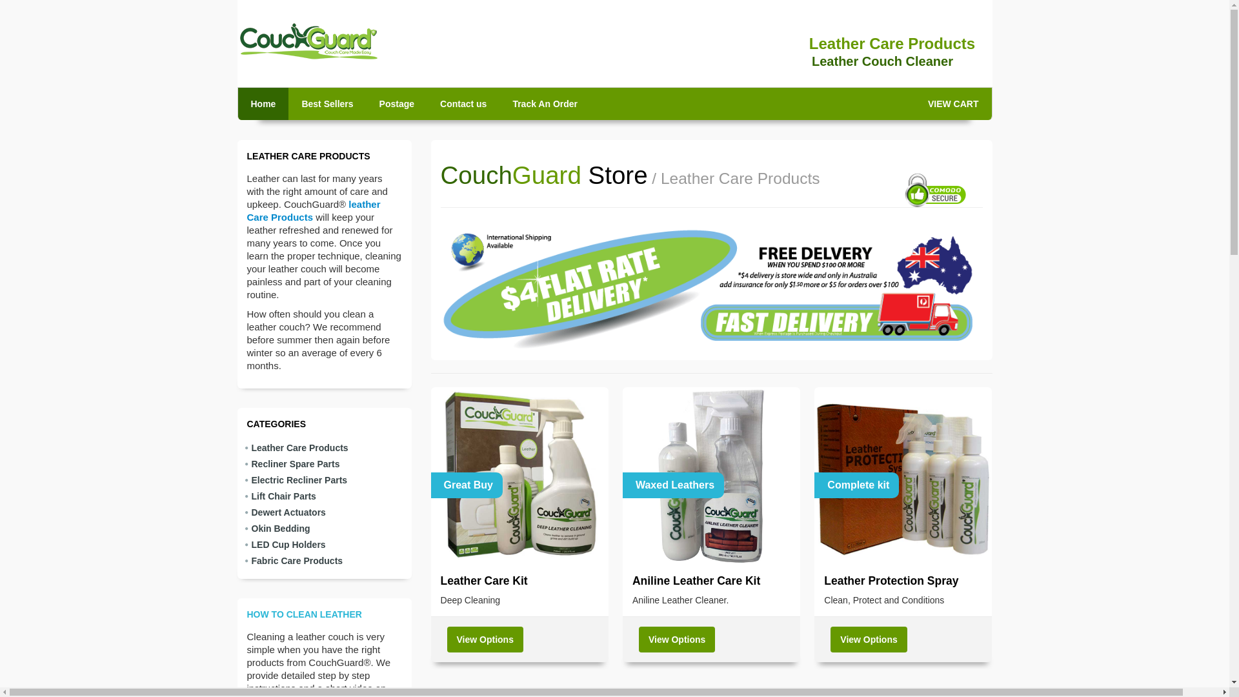  Describe the element at coordinates (954, 104) in the screenshot. I see `VIEW CART` at that location.